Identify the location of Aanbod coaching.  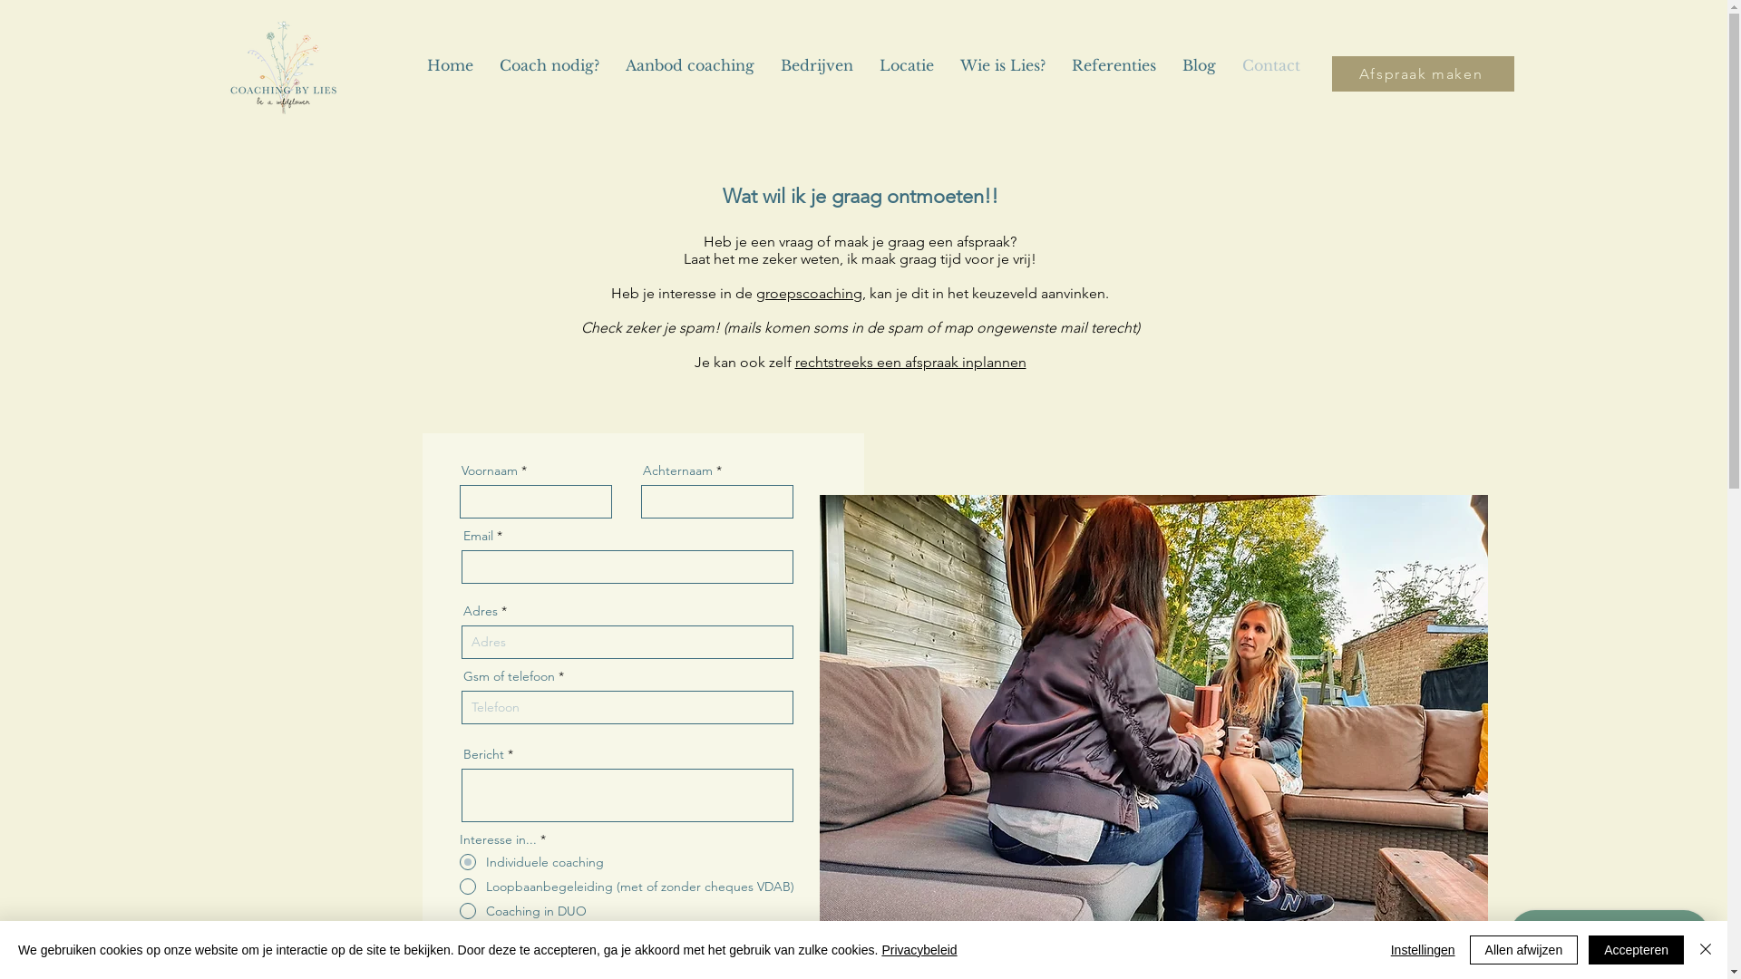
(691, 65).